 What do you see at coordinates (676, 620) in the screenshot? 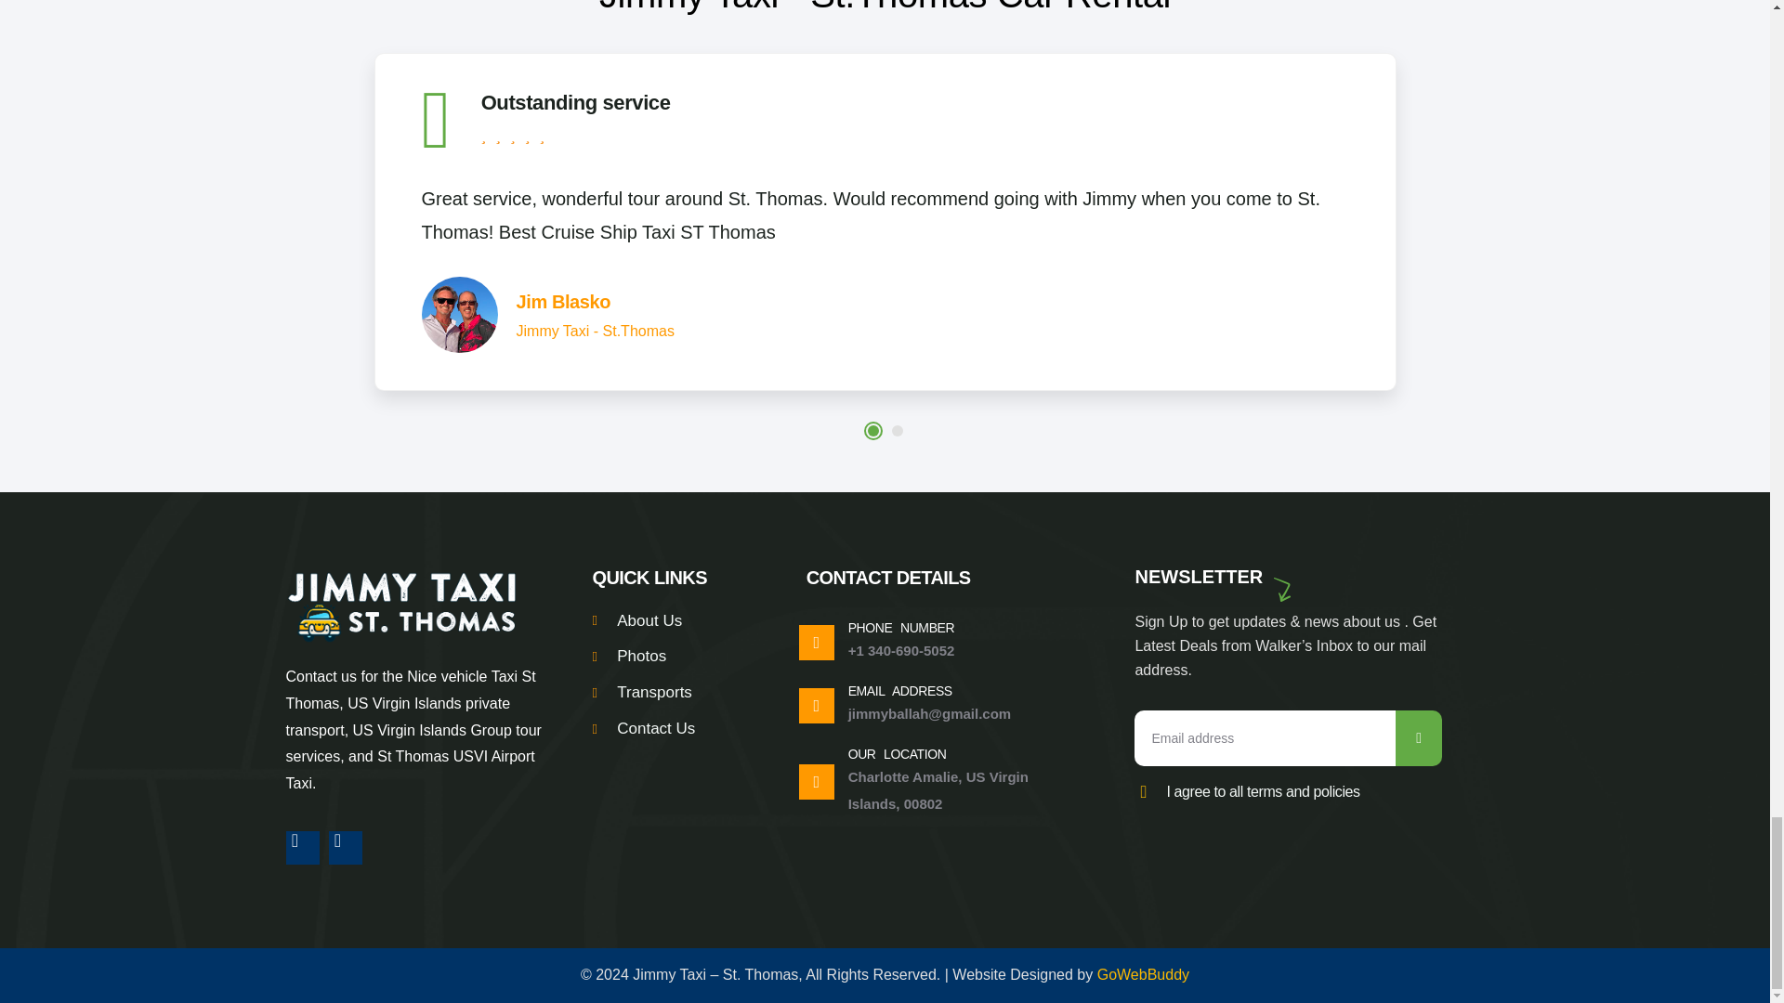
I see `About Us` at bounding box center [676, 620].